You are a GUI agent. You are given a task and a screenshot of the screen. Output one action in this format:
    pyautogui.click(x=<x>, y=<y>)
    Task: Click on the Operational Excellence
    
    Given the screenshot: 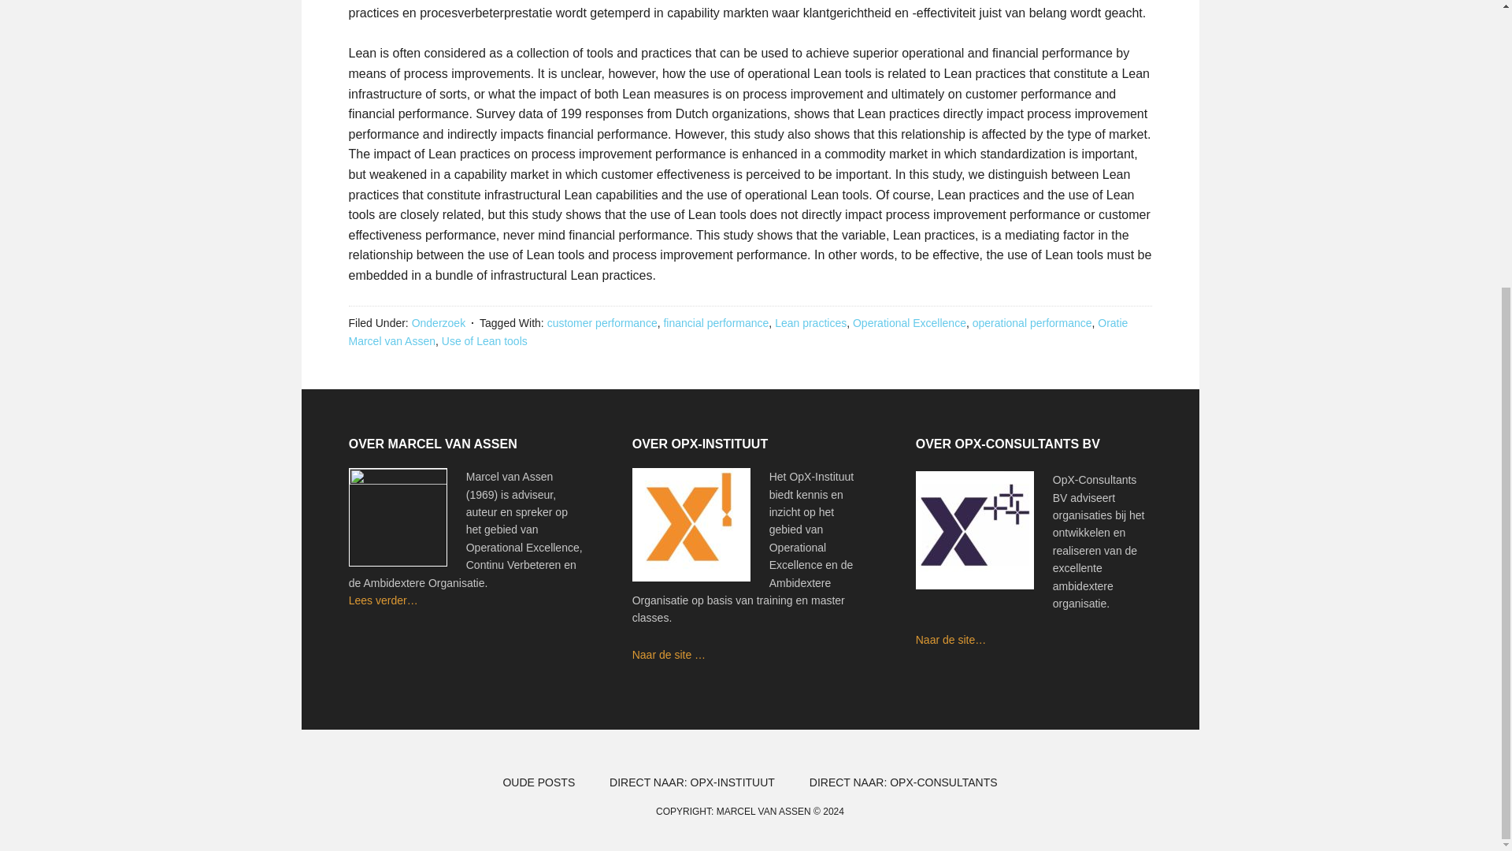 What is the action you would take?
    pyautogui.click(x=909, y=322)
    